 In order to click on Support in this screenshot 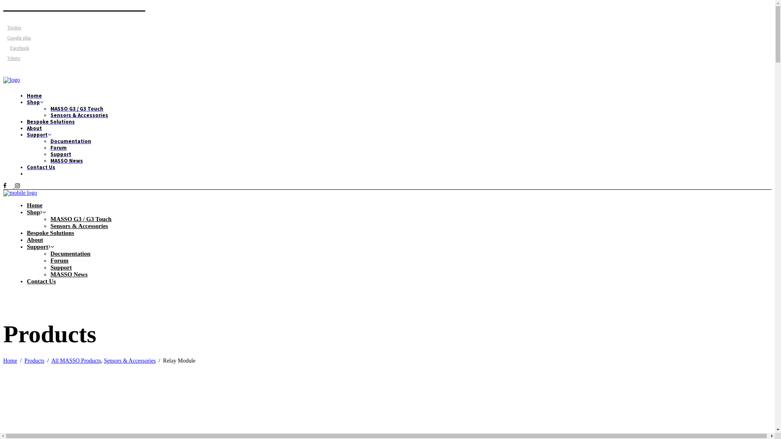, I will do `click(61, 267)`.